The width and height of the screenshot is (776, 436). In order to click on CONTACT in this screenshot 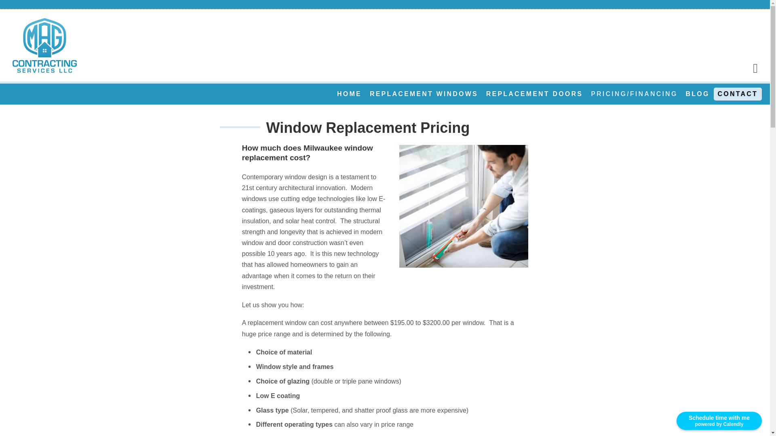, I will do `click(738, 94)`.